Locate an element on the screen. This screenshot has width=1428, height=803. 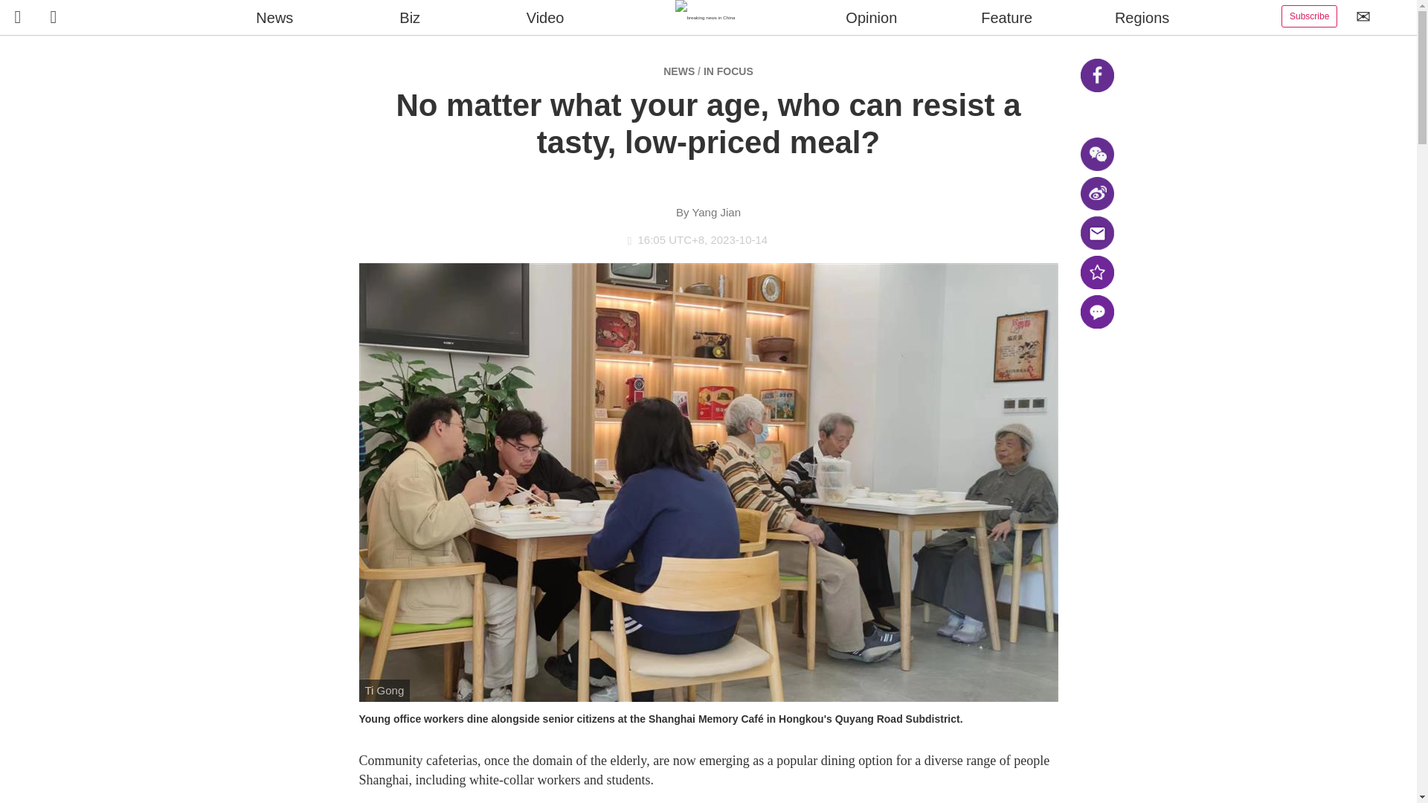
NEWS is located at coordinates (678, 71).